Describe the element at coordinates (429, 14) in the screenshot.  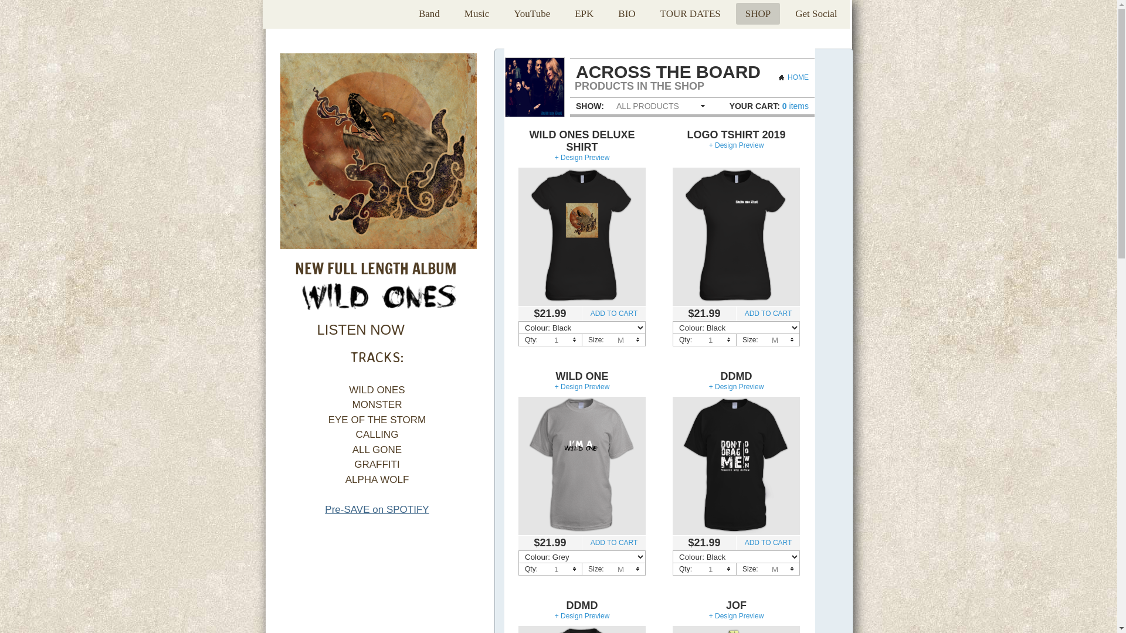
I see `Band` at that location.